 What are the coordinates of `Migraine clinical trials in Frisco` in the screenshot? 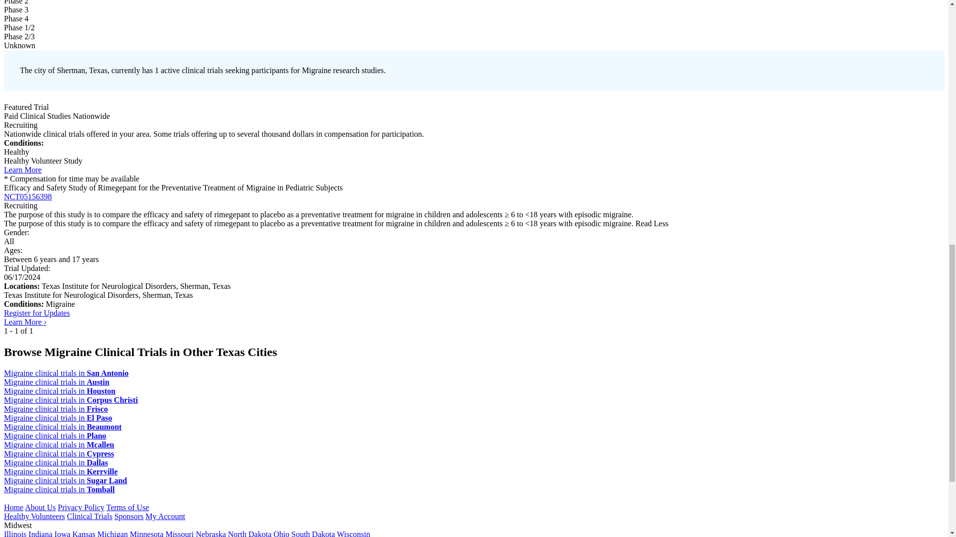 It's located at (56, 409).